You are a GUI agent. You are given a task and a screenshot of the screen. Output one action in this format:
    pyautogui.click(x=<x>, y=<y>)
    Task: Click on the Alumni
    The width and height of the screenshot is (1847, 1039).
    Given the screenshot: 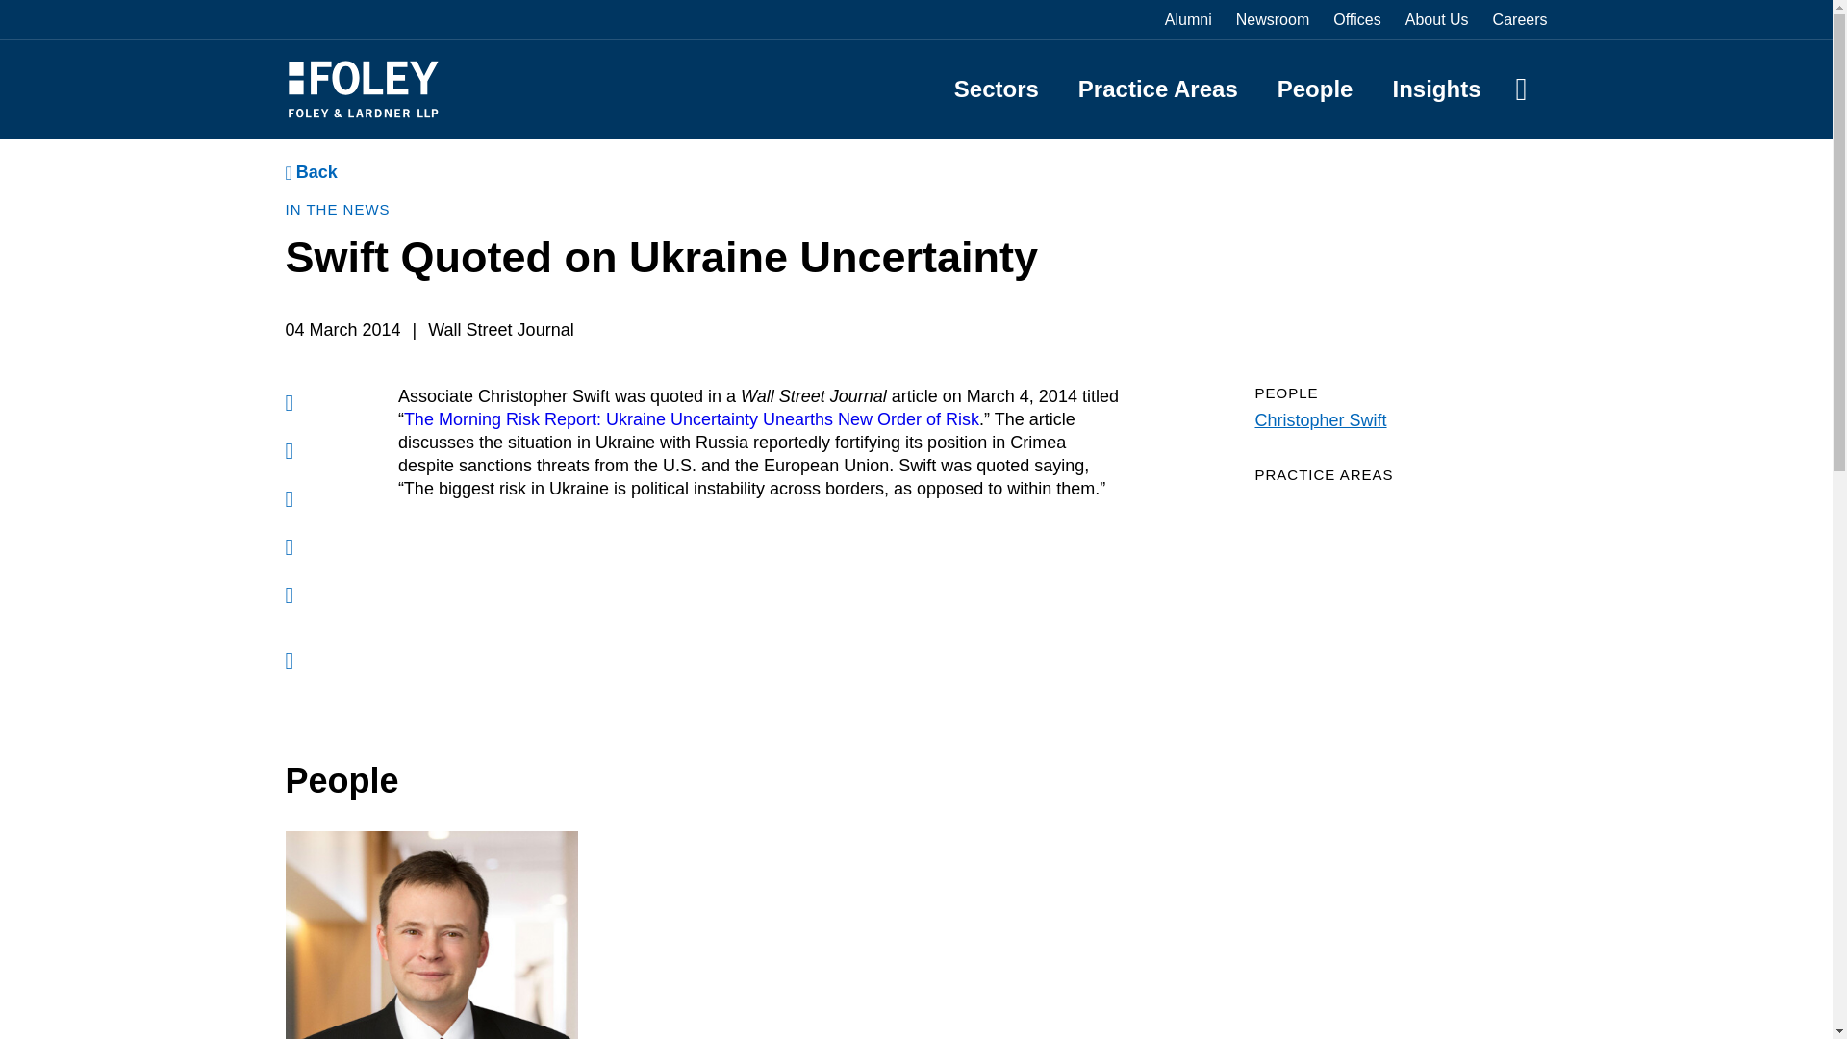 What is the action you would take?
    pyautogui.click(x=1188, y=19)
    